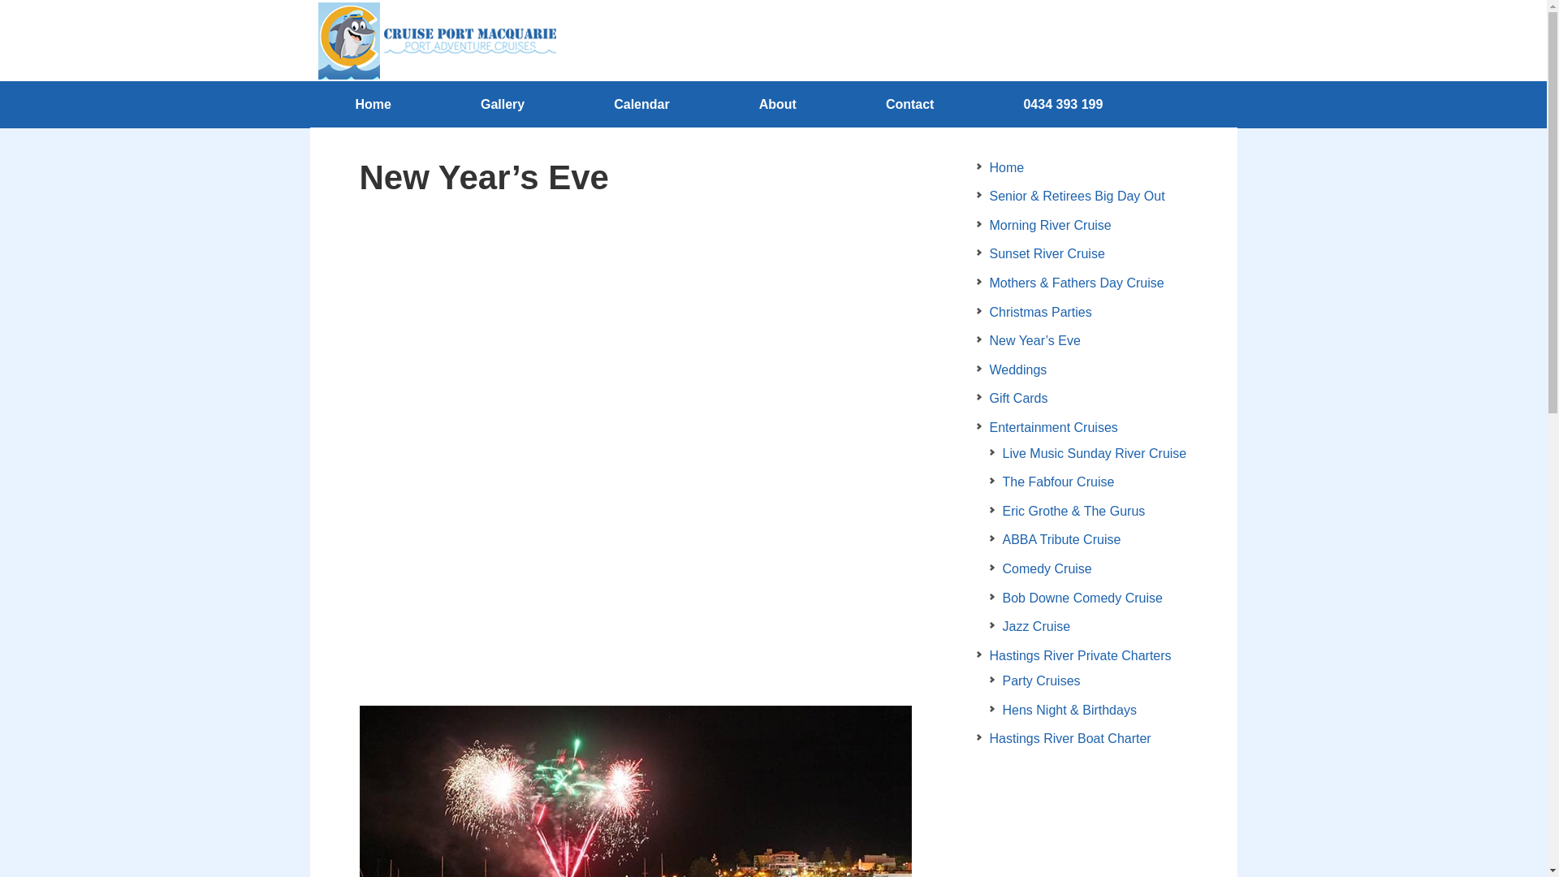 Image resolution: width=1559 pixels, height=877 pixels. What do you see at coordinates (0, 0) in the screenshot?
I see `Skip to primary navigation` at bounding box center [0, 0].